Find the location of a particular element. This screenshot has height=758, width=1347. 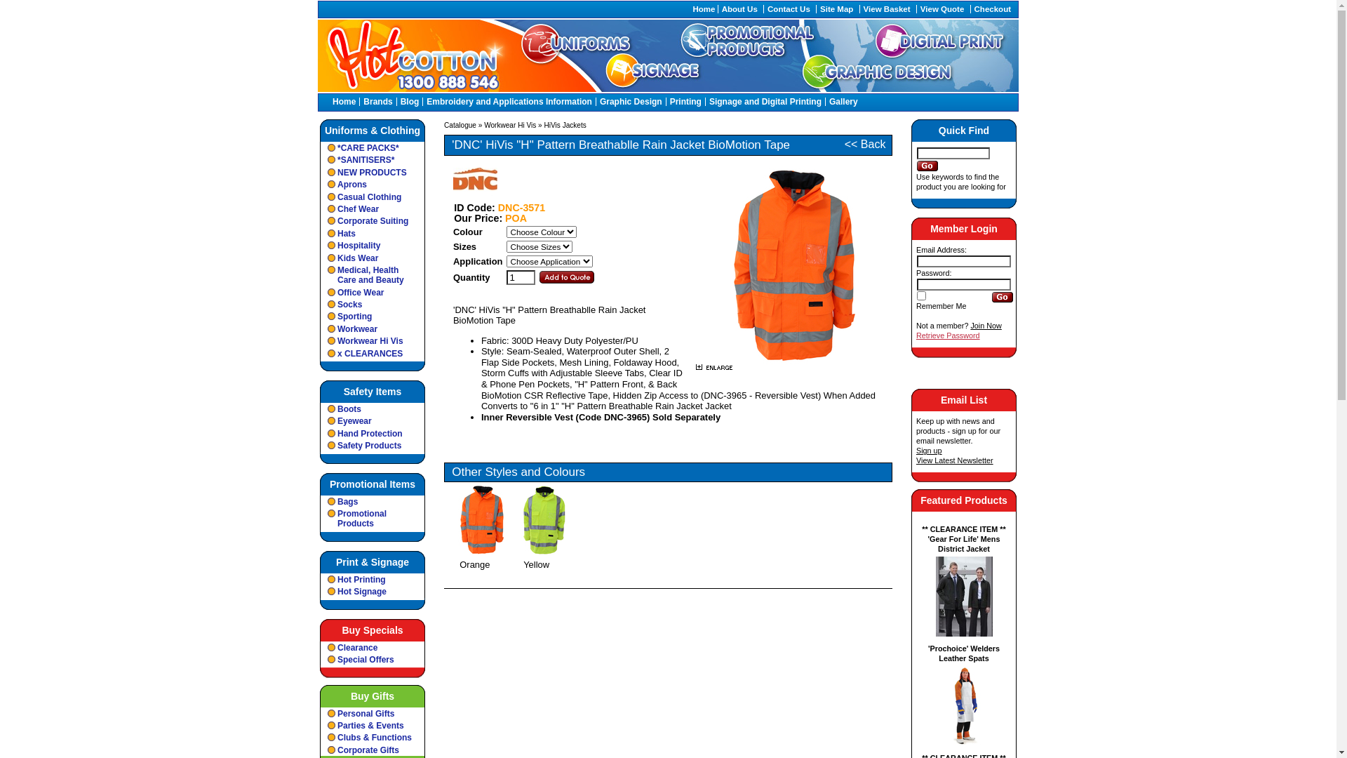

<< Back is located at coordinates (866, 145).